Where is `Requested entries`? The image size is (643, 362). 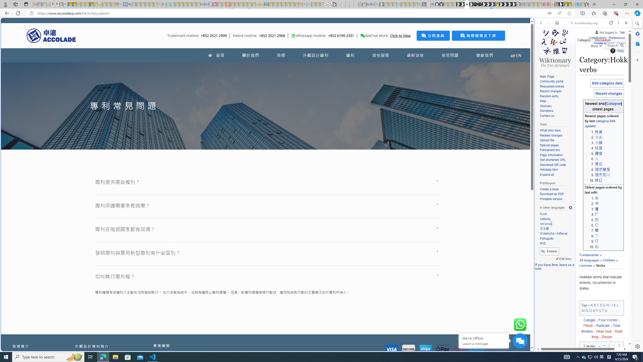 Requested entries is located at coordinates (552, 86).